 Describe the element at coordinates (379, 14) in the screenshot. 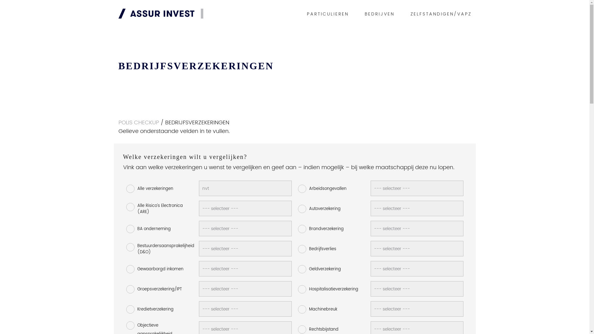

I see `BEDRIJVEN` at that location.